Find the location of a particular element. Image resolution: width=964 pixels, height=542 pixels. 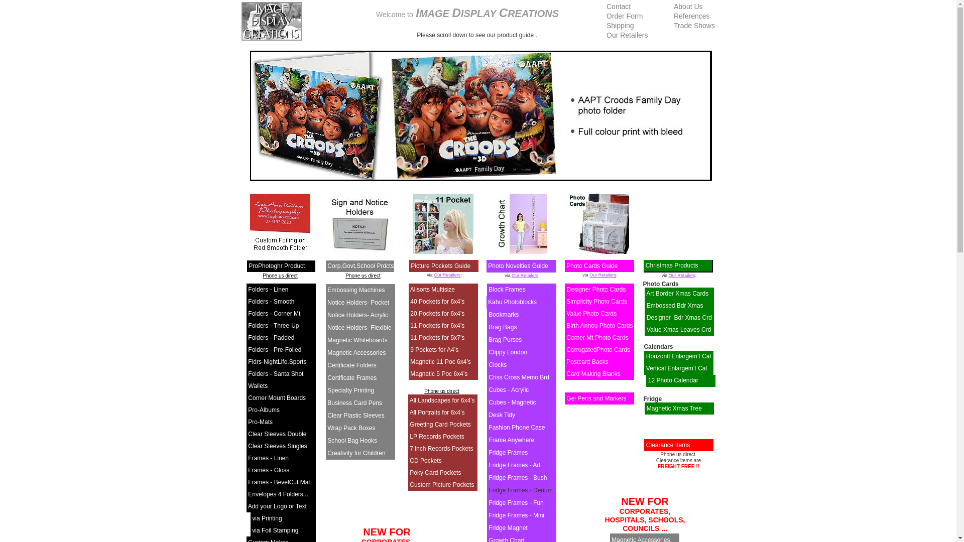

Magnetic Whiteboards is located at coordinates (357, 340).